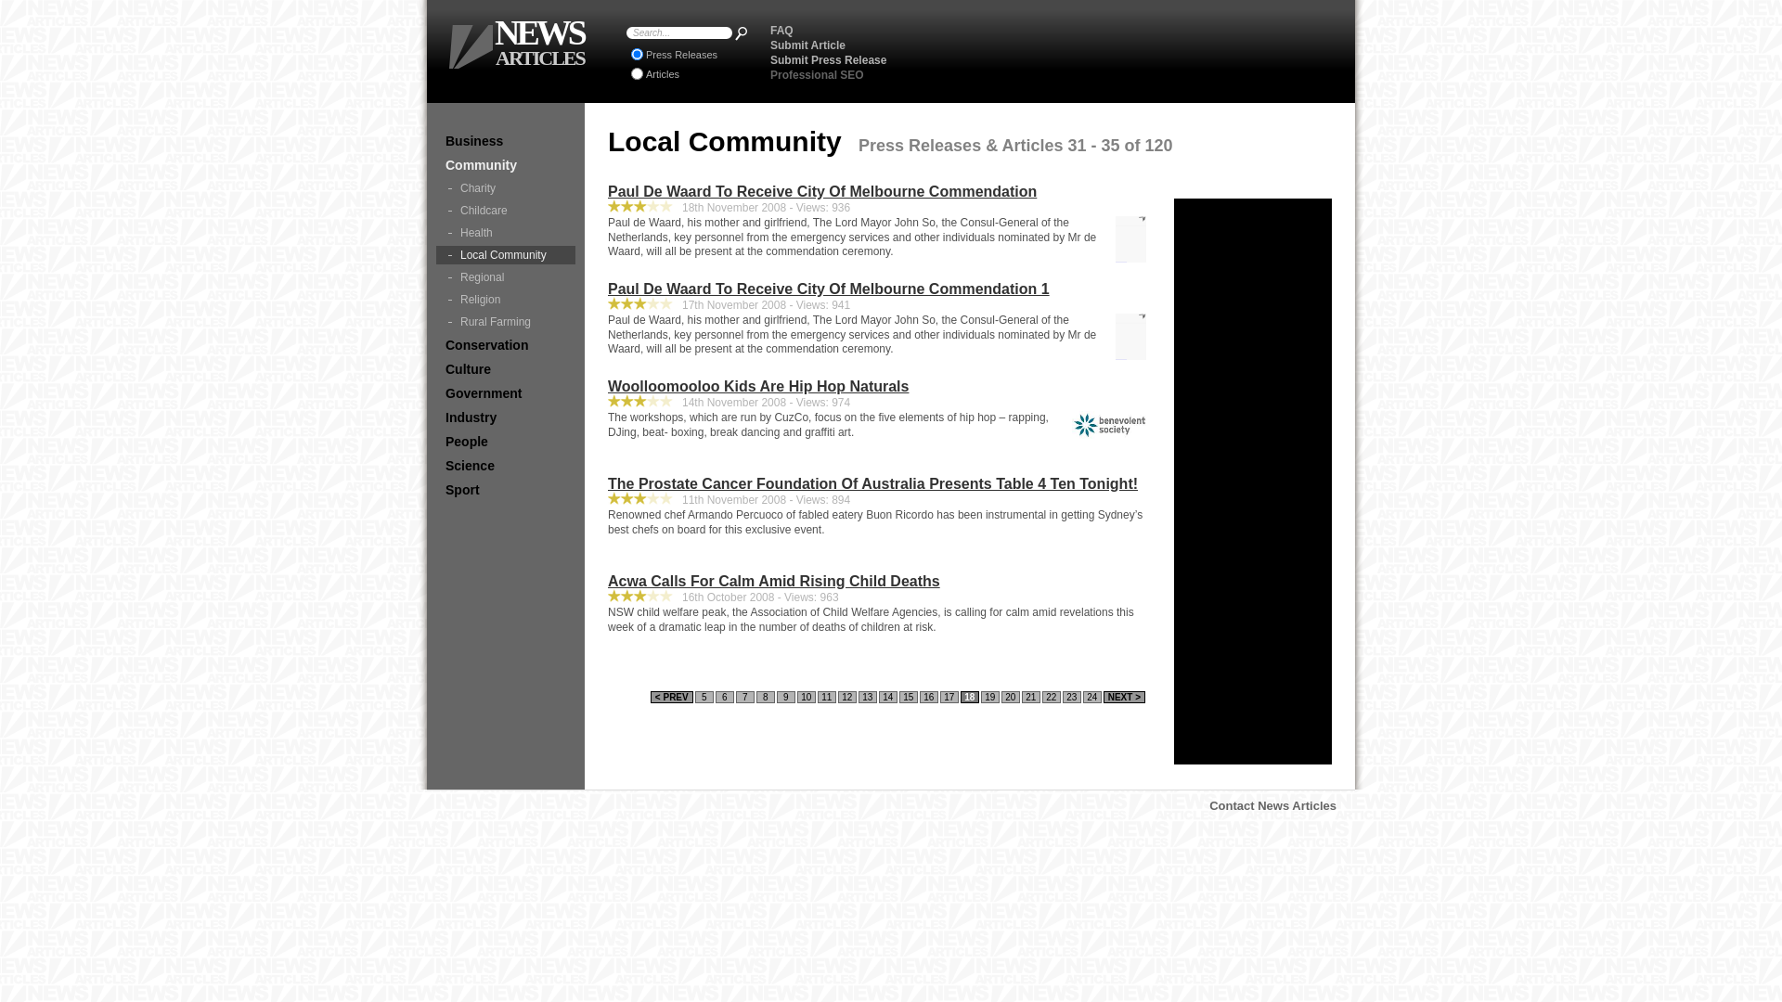 The image size is (1782, 1002). Describe the element at coordinates (640, 401) in the screenshot. I see `3 Star Rating` at that location.